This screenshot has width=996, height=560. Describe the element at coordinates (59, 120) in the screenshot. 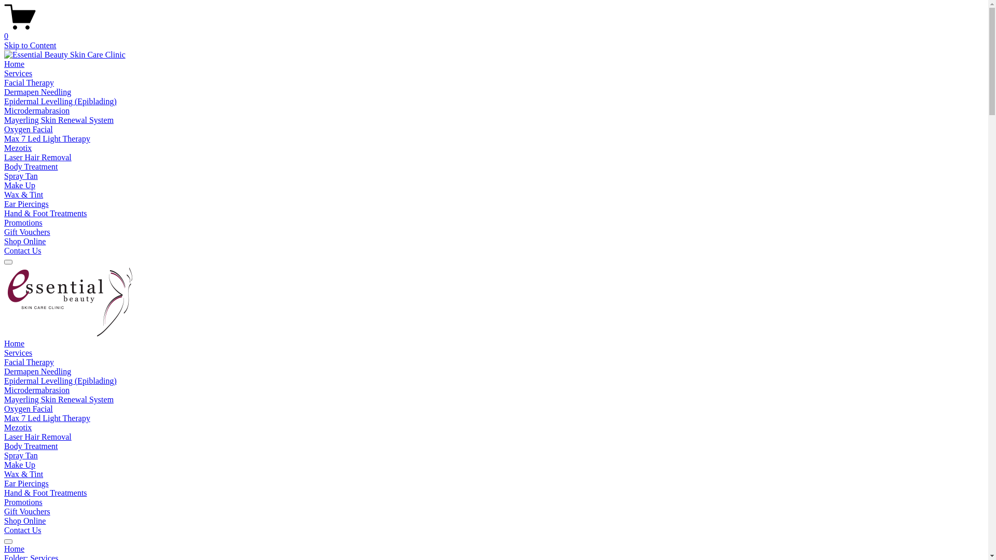

I see `Mayerling Skin Renewal System` at that location.